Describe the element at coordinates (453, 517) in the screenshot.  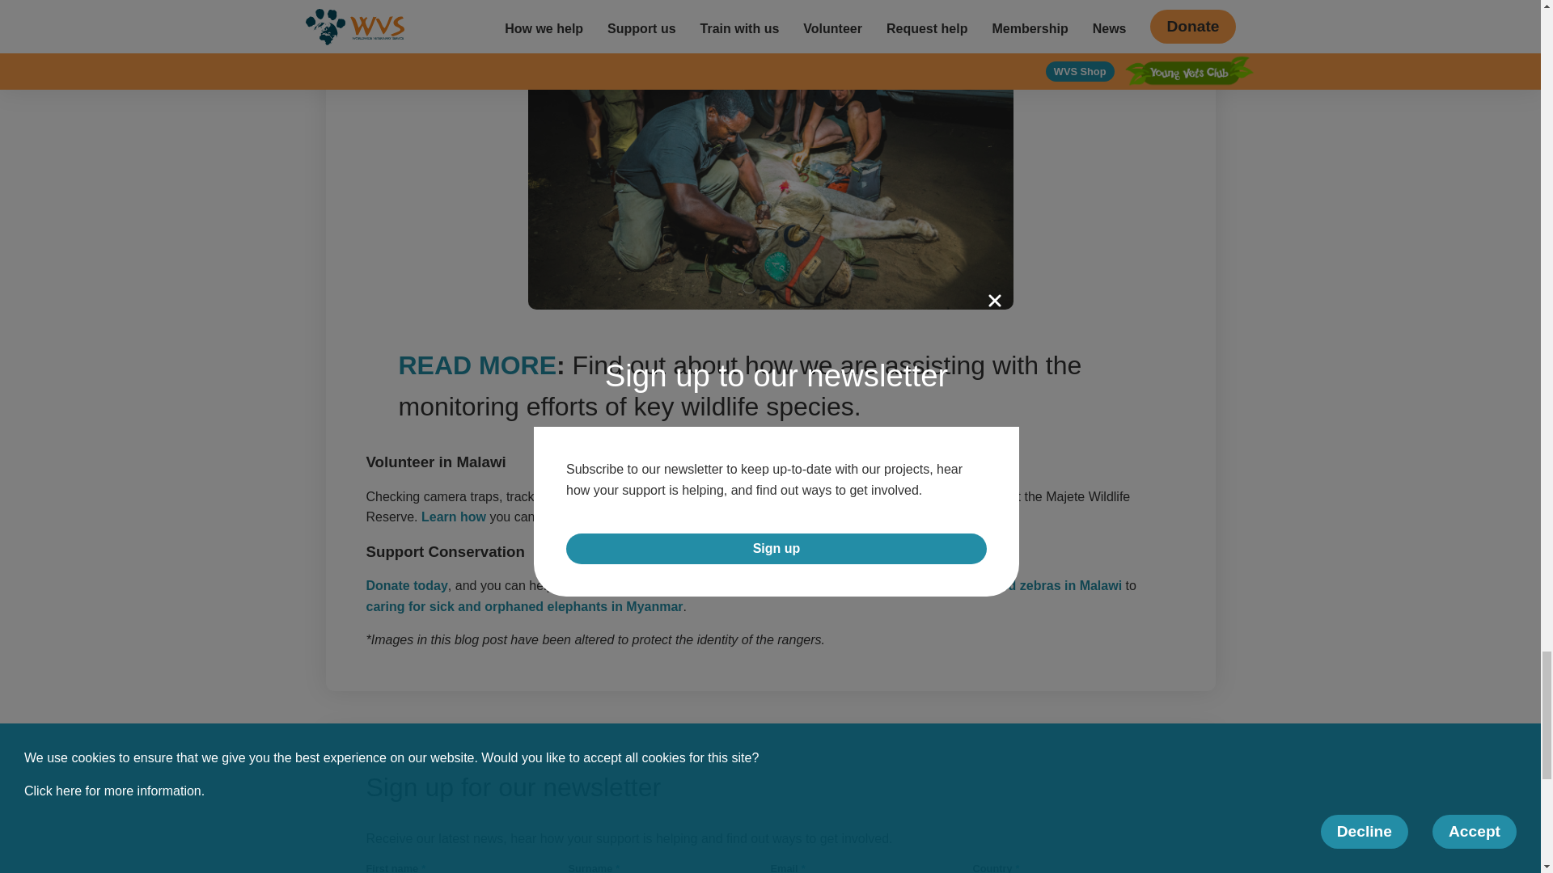
I see `Learn how` at that location.